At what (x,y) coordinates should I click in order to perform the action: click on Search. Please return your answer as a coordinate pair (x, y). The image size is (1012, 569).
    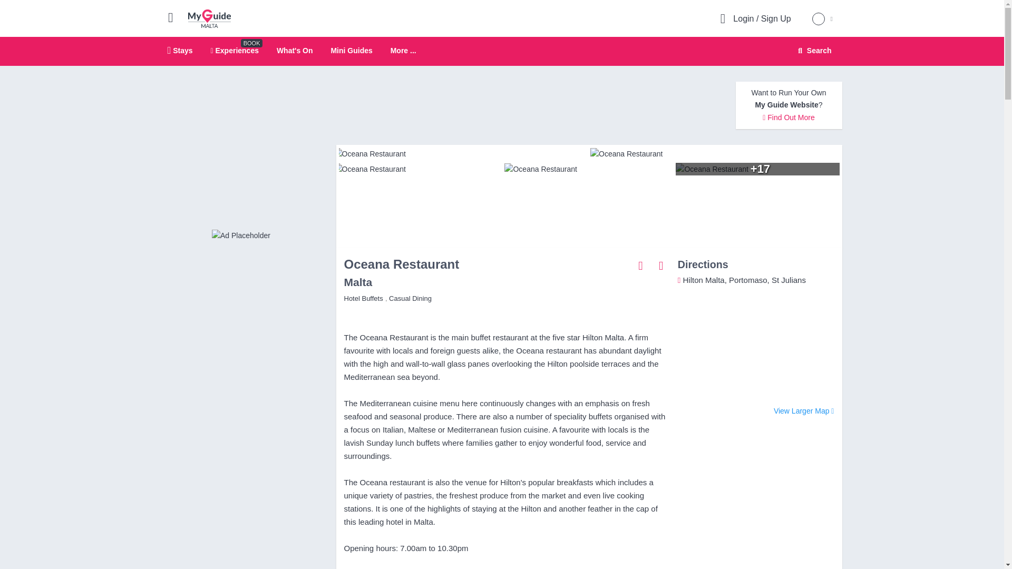
    Looking at the image, I should click on (813, 51).